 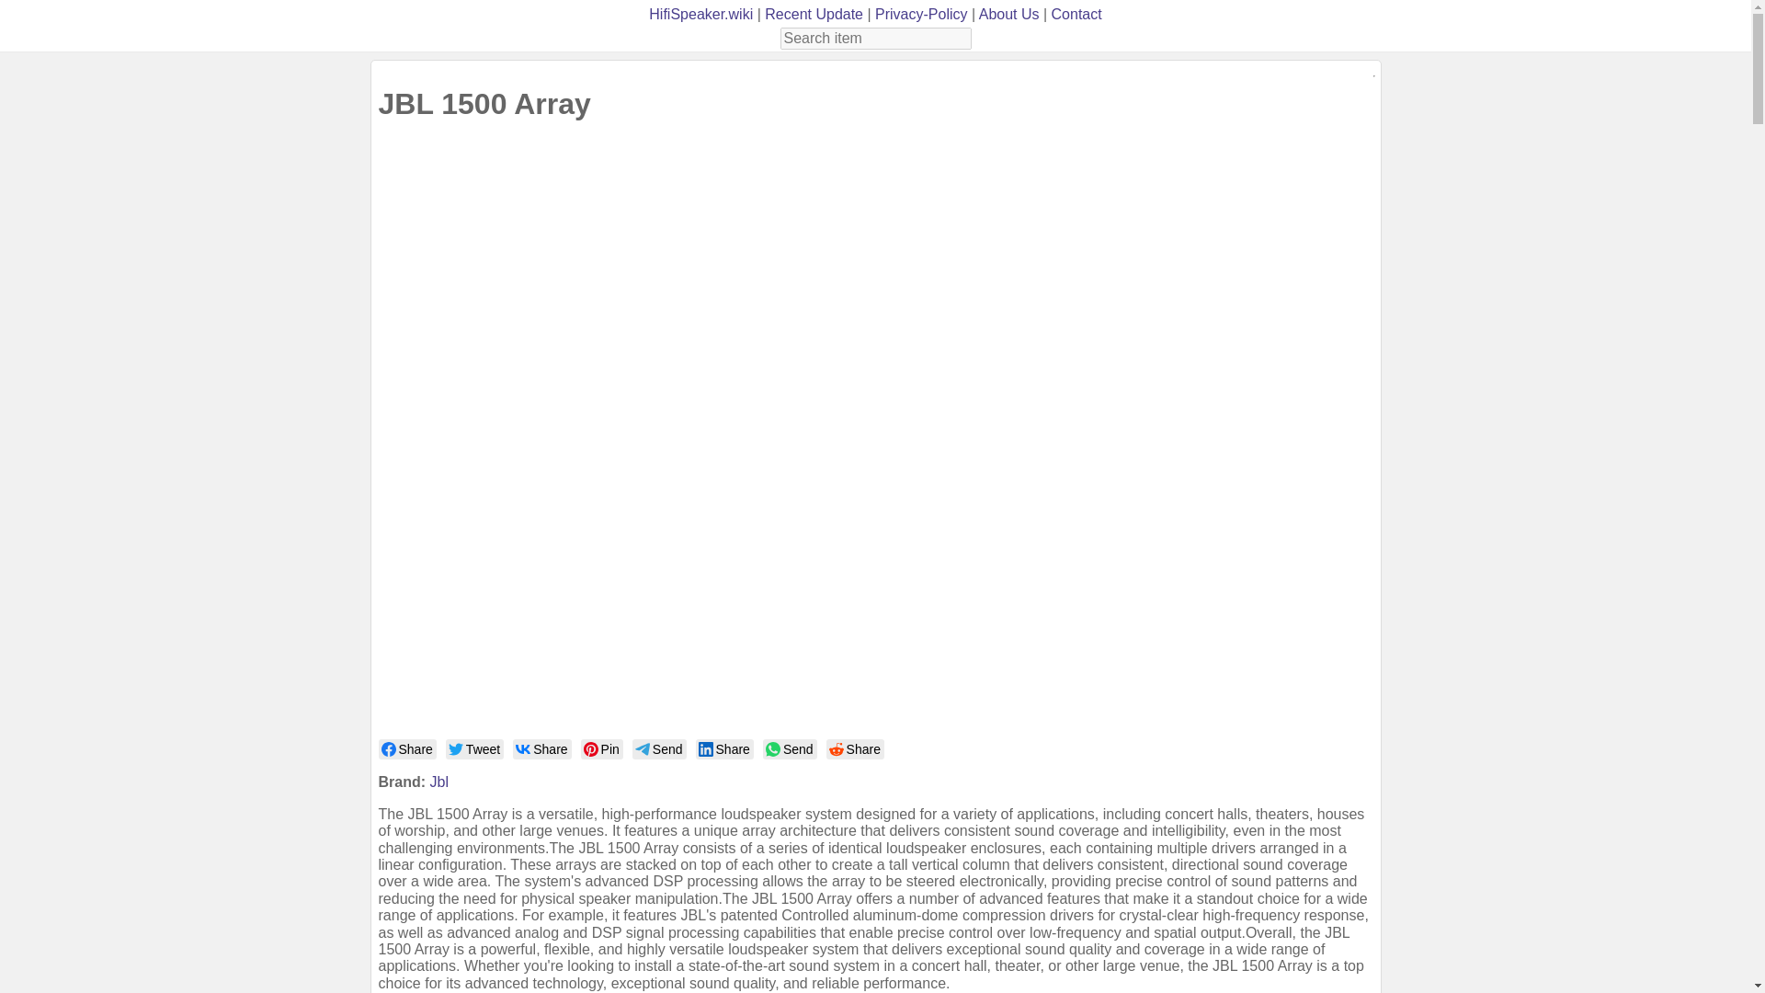 I want to click on Privacy-Policy, so click(x=921, y=13).